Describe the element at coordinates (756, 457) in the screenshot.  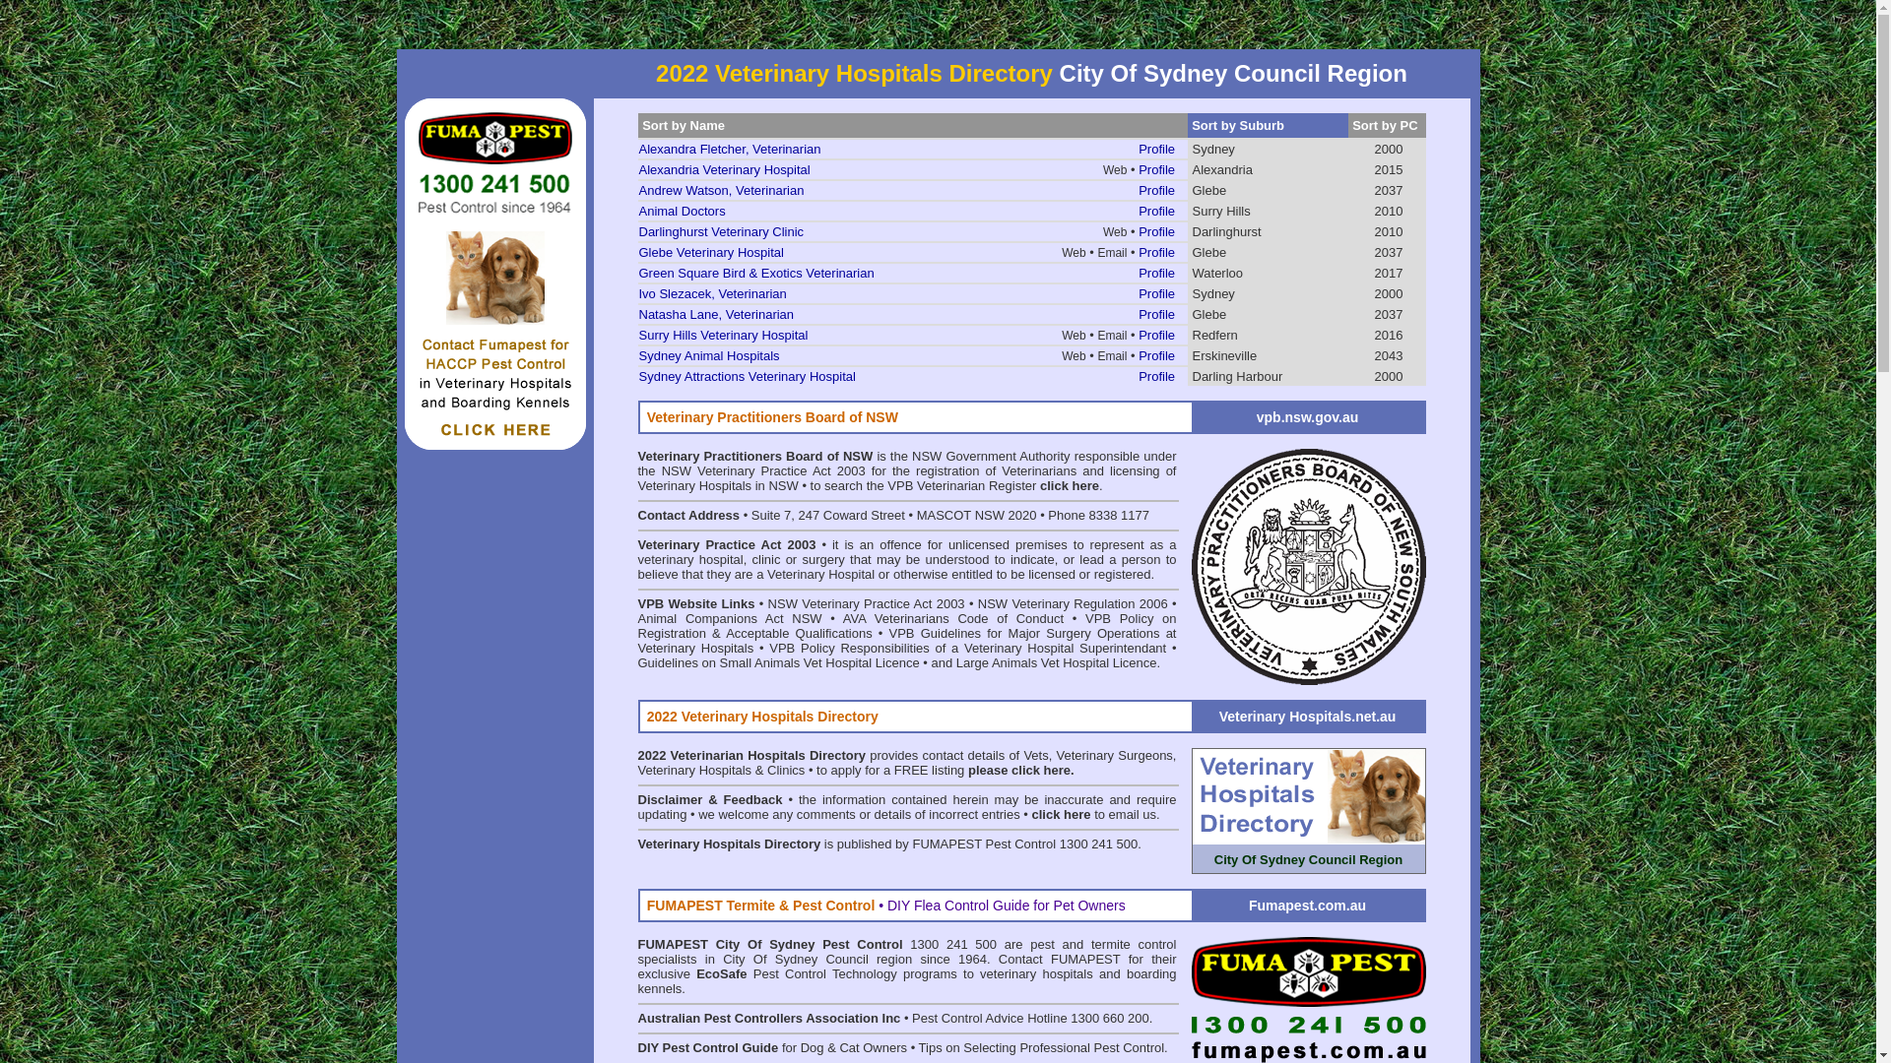
I see `Veterinary Practitioners Board of NSW` at that location.